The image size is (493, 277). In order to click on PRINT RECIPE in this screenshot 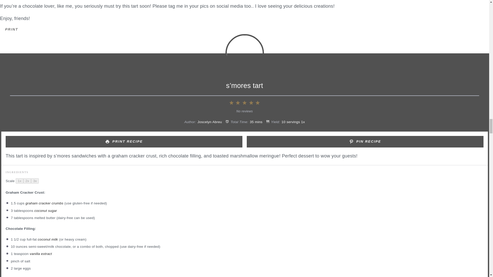, I will do `click(124, 142)`.